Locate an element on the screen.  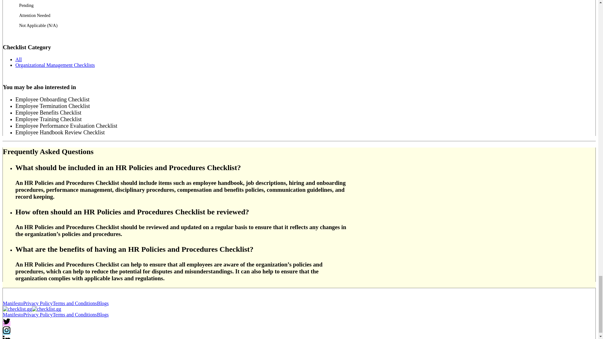
Manifesto is located at coordinates (13, 315).